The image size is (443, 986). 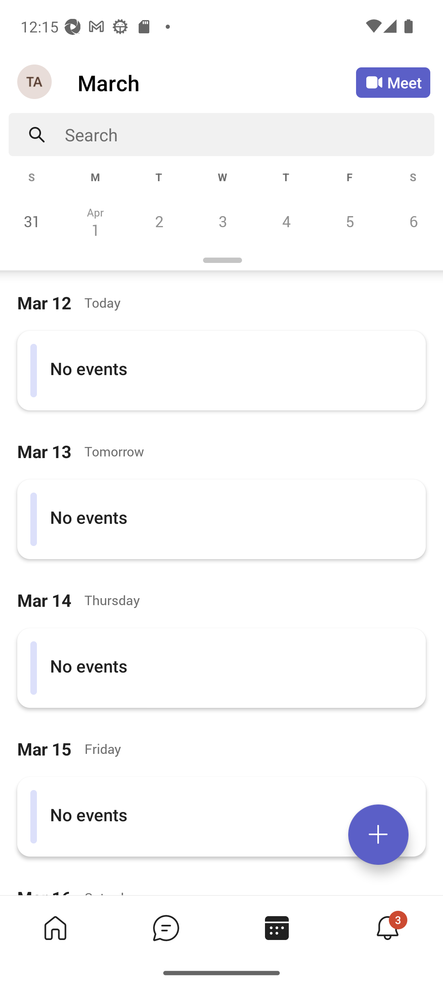 I want to click on Sunday, March 31 31, so click(x=32, y=221).